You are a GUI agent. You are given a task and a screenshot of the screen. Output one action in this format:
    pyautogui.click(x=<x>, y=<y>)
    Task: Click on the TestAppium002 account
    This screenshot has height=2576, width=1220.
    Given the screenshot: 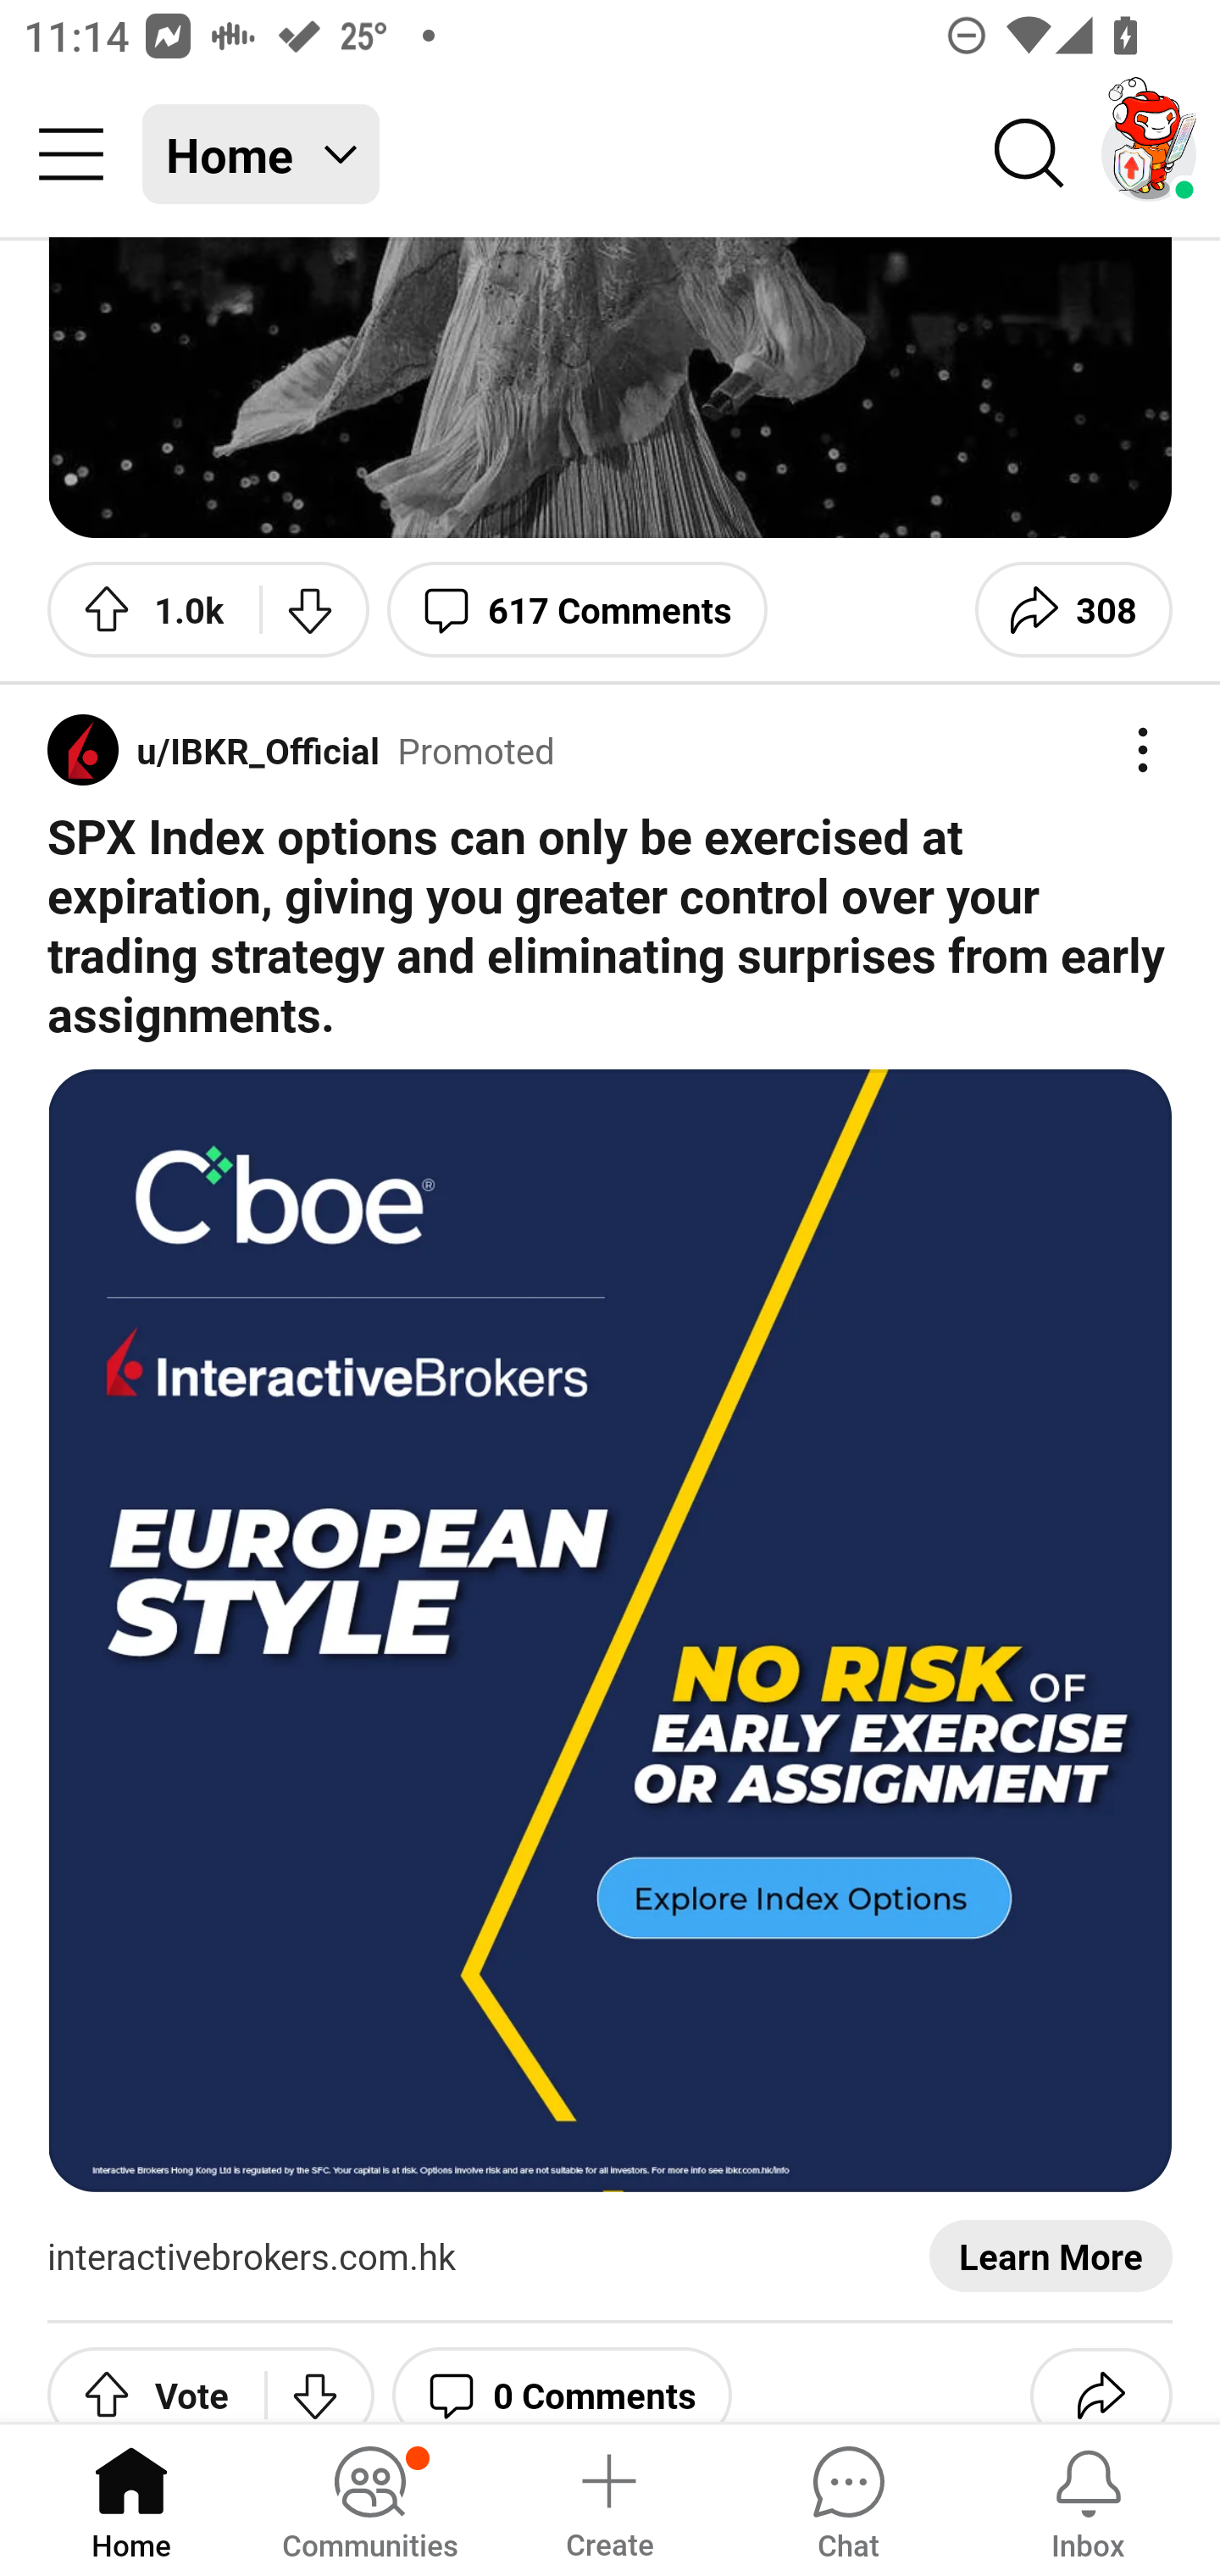 What is the action you would take?
    pyautogui.click(x=1149, y=154)
    